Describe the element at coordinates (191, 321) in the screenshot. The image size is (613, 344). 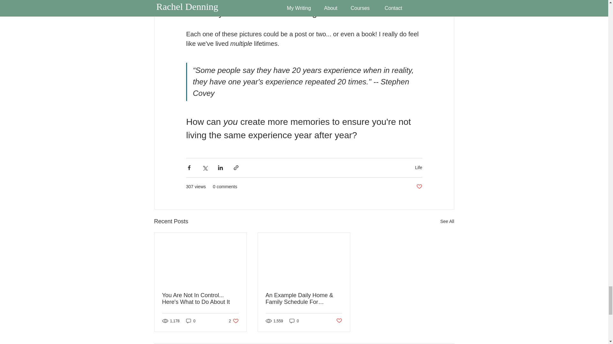
I see `See All` at that location.